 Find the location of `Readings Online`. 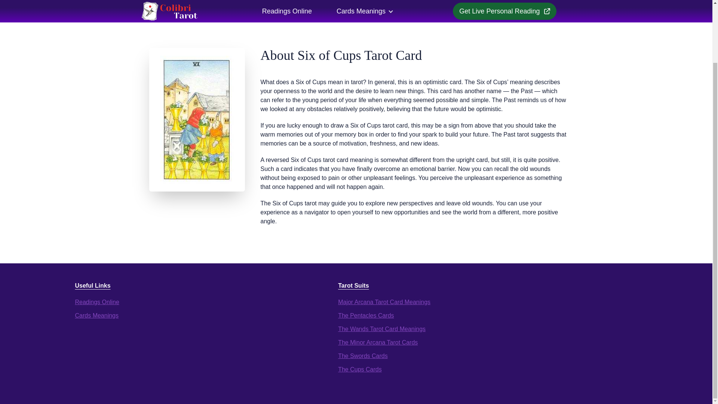

Readings Online is located at coordinates (96, 302).